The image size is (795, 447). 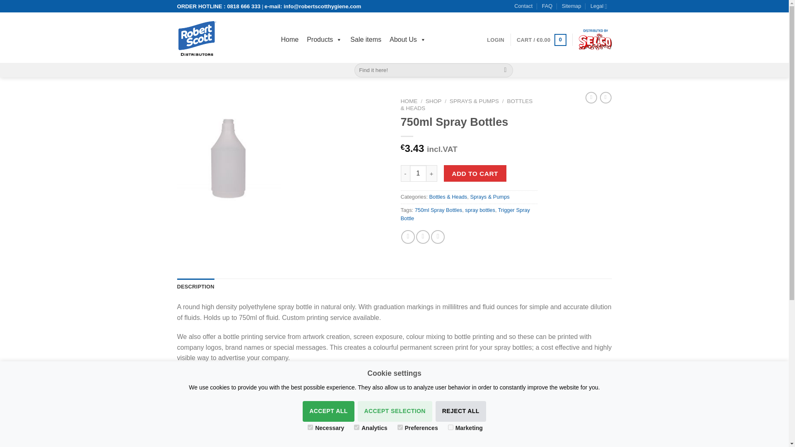 I want to click on Marketing, so click(x=450, y=427).